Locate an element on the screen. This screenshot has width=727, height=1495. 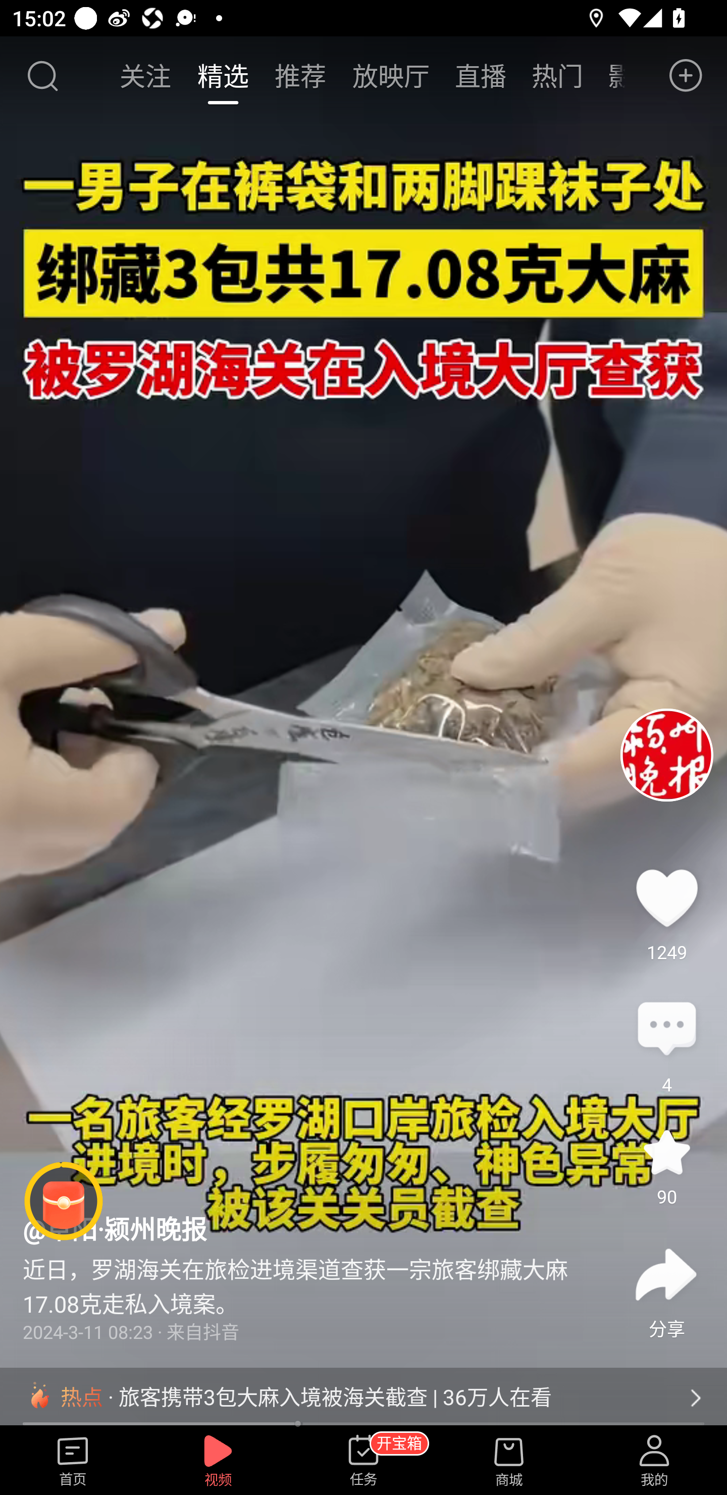
商城 is located at coordinates (509, 1461).